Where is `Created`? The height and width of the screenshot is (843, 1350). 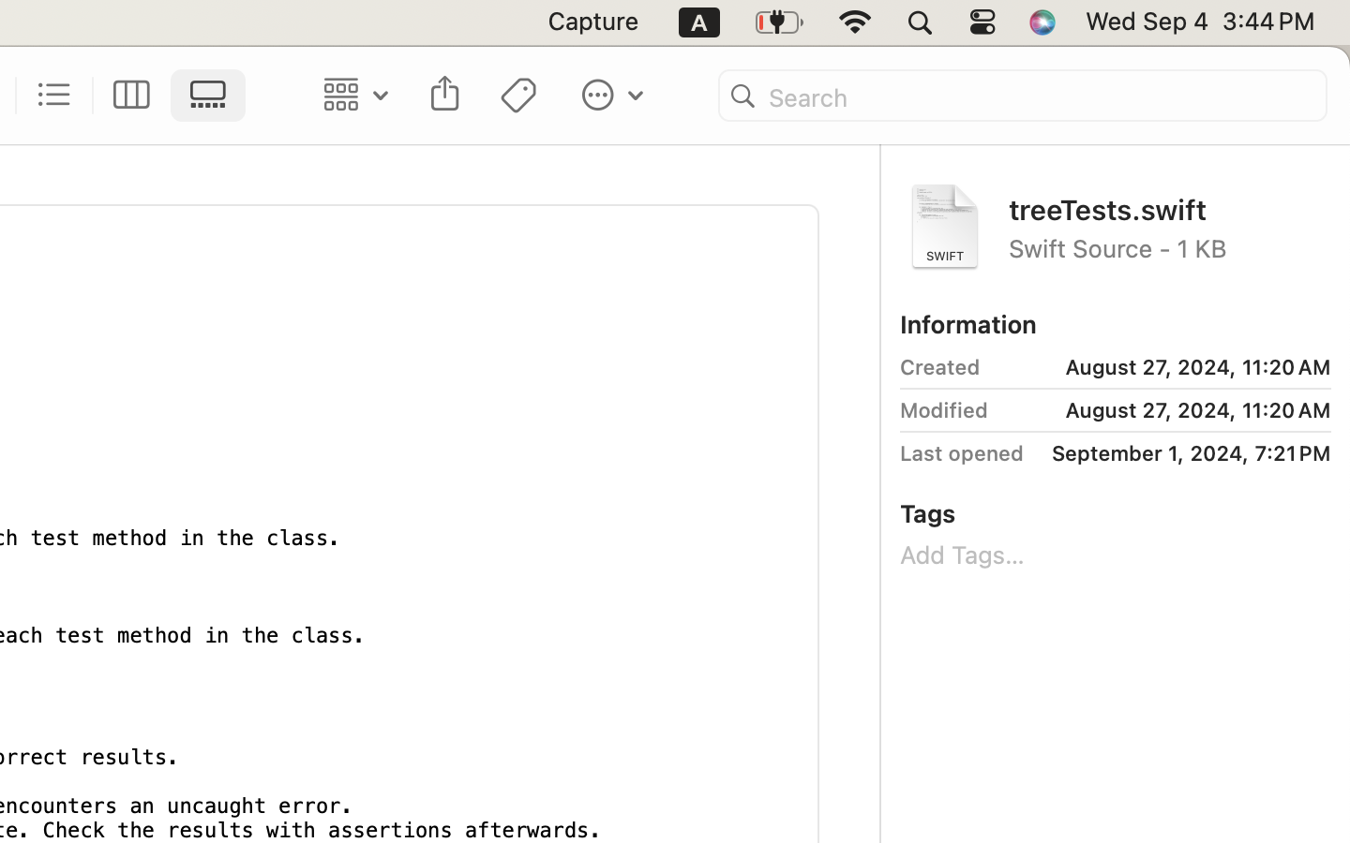 Created is located at coordinates (940, 367).